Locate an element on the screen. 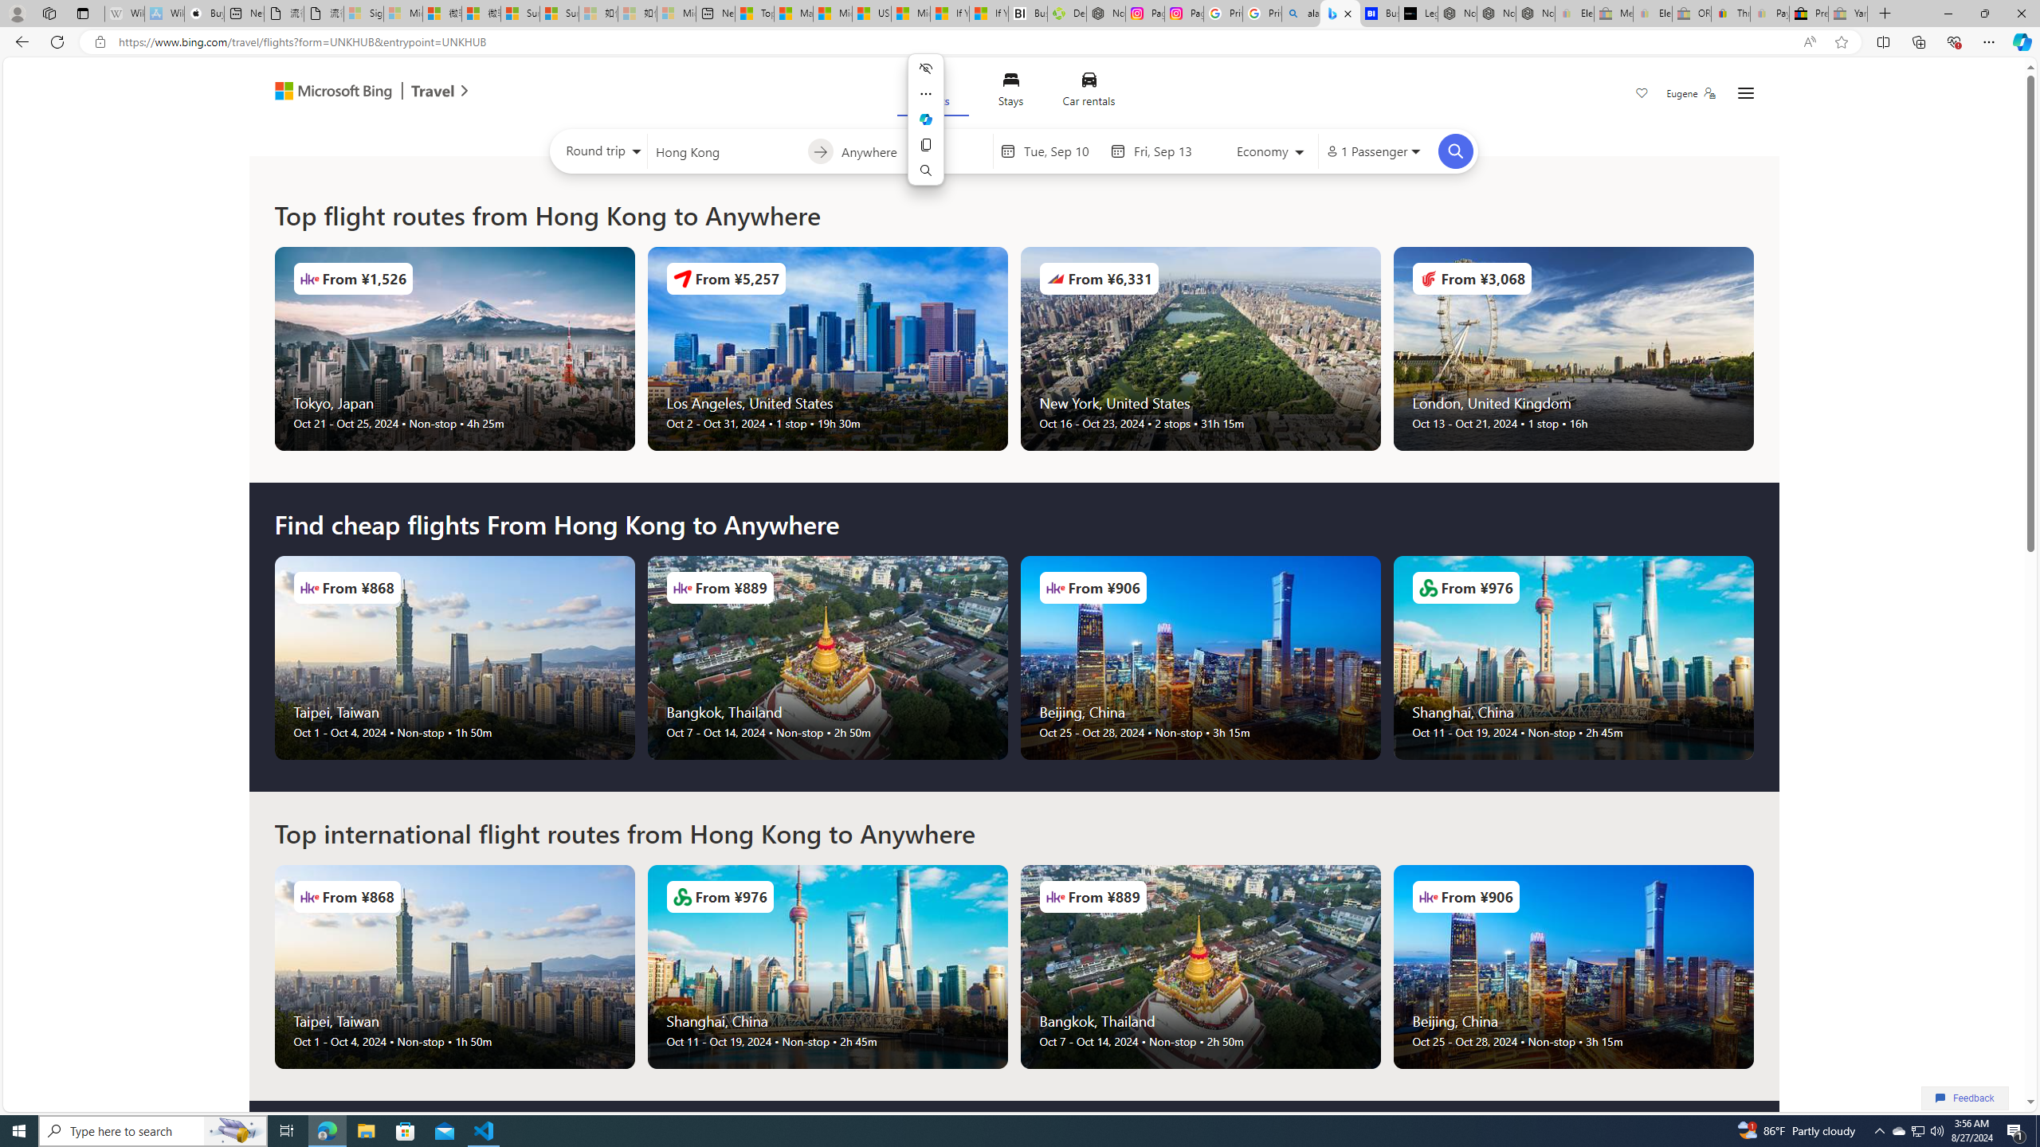 The height and width of the screenshot is (1147, 2040). Select class of service is located at coordinates (1270, 154).